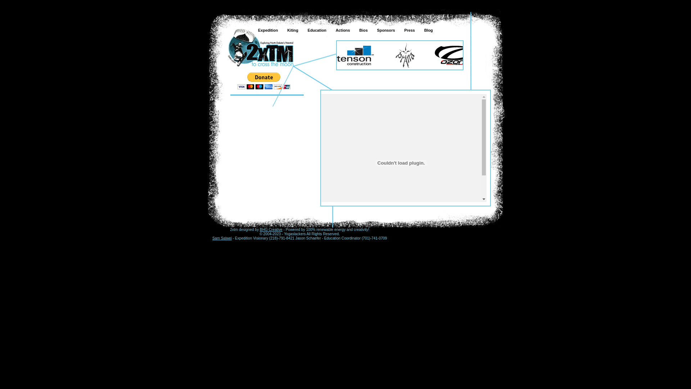 Image resolution: width=691 pixels, height=389 pixels. I want to click on Bios, so click(363, 30).